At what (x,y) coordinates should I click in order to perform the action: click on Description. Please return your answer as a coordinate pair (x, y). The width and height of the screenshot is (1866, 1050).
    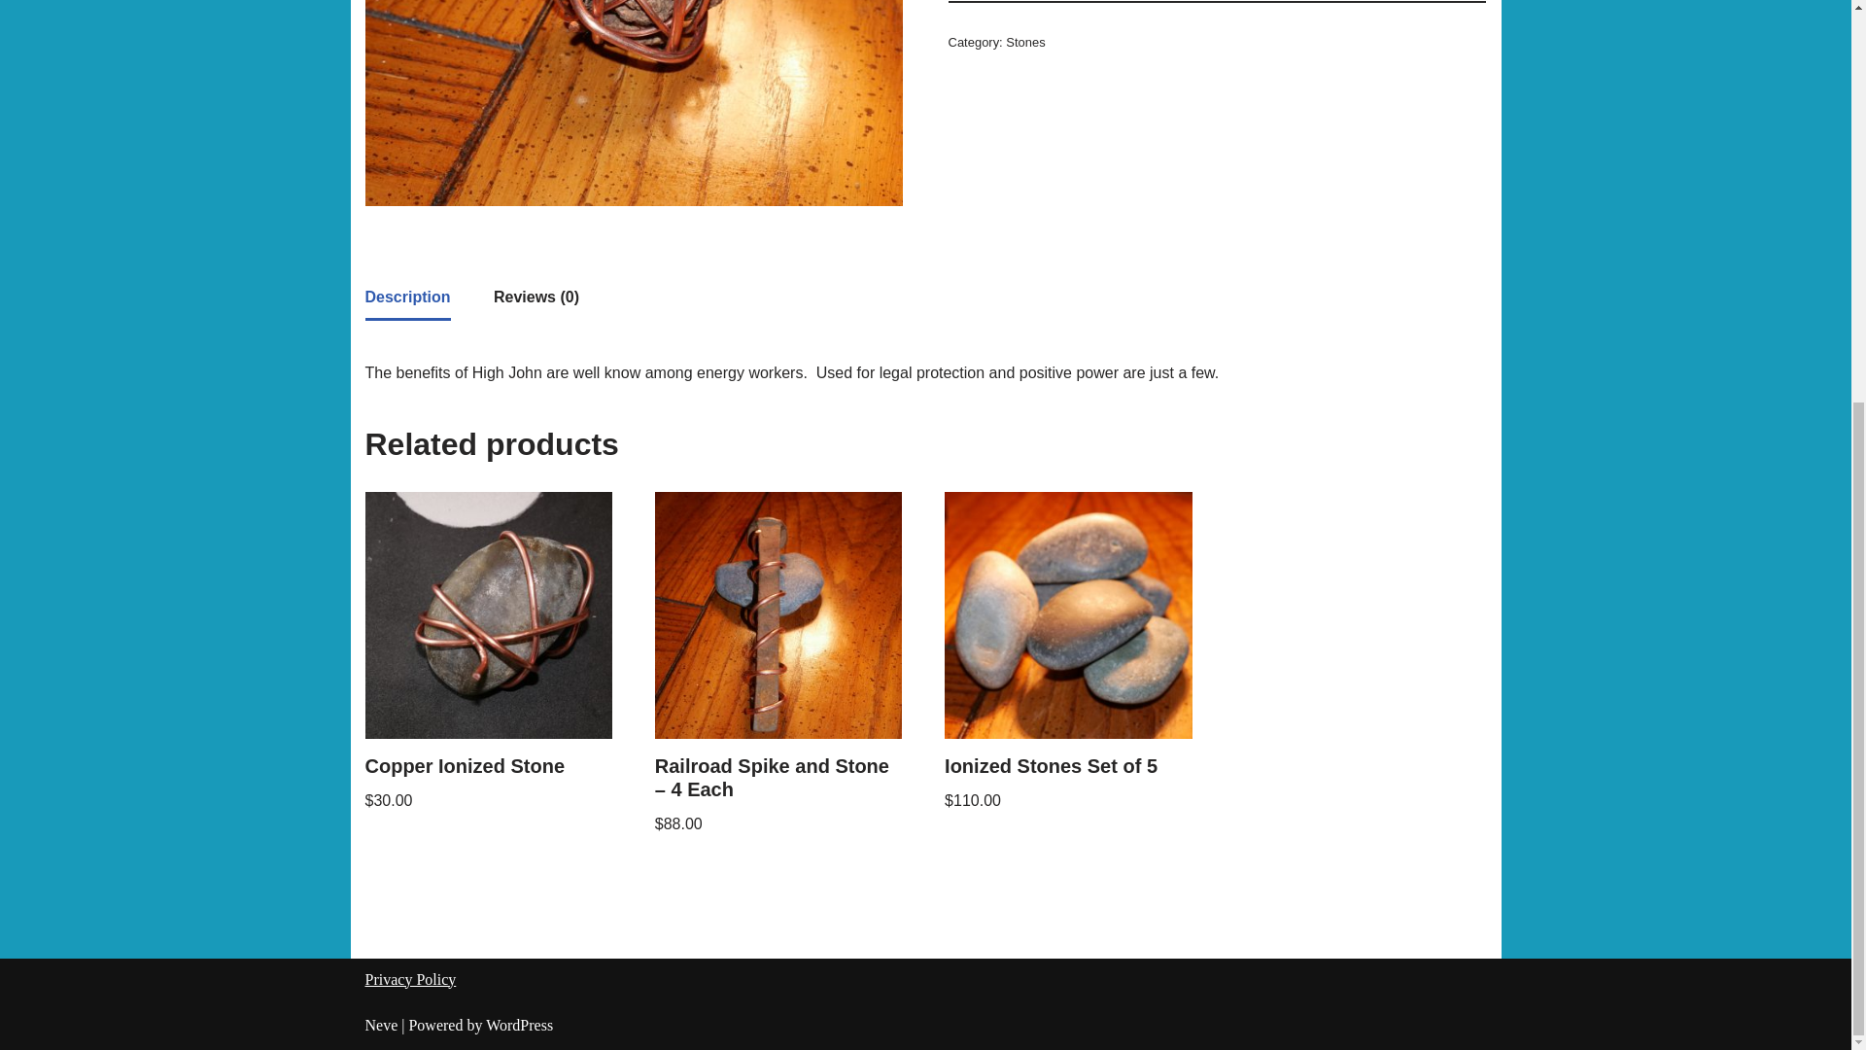
    Looking at the image, I should click on (408, 297).